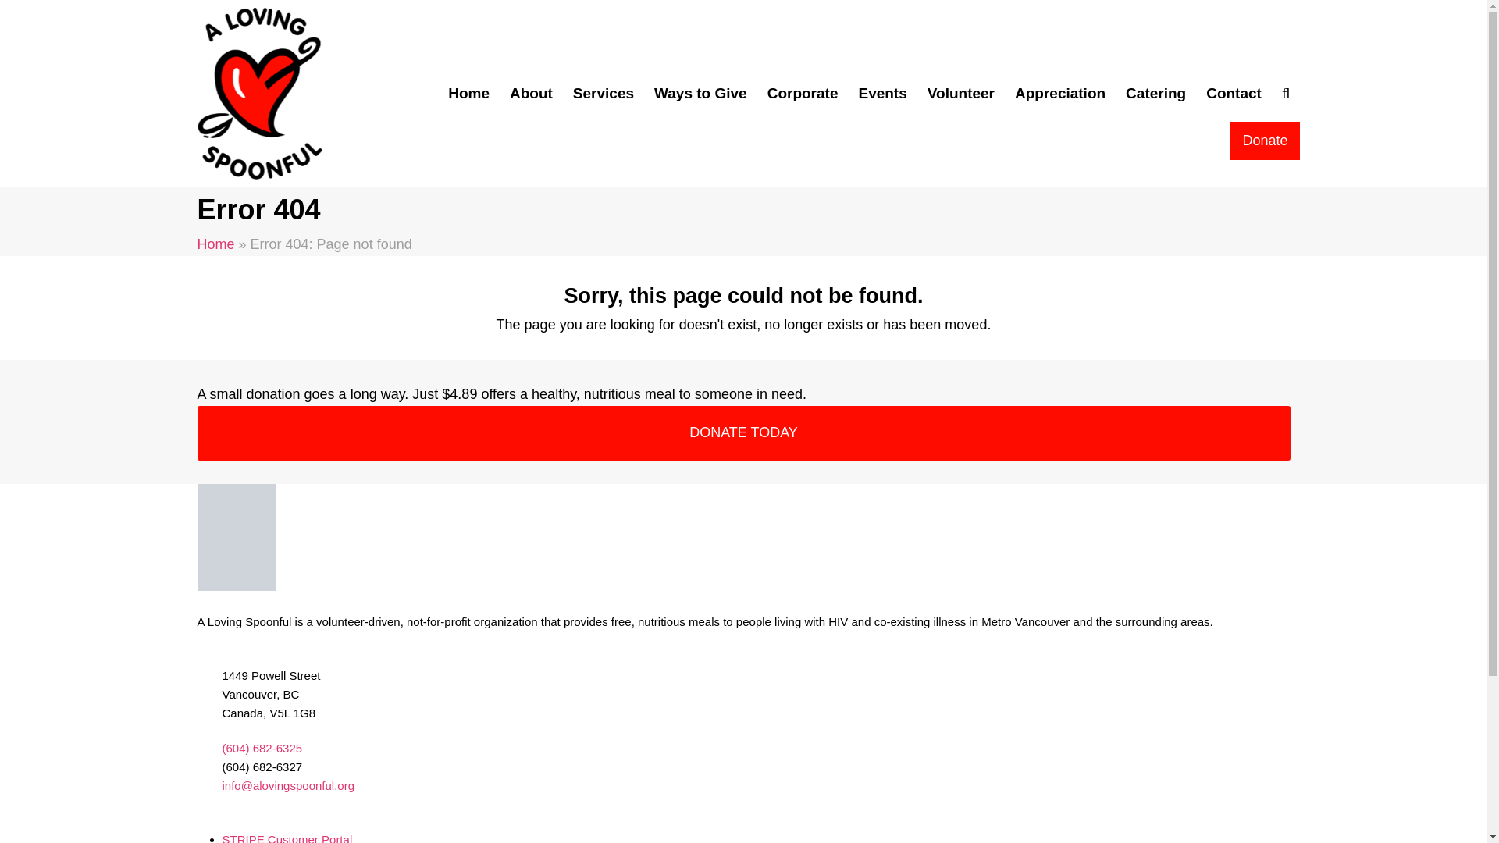 The width and height of the screenshot is (1499, 843). Describe the element at coordinates (803, 94) in the screenshot. I see `Corporate` at that location.